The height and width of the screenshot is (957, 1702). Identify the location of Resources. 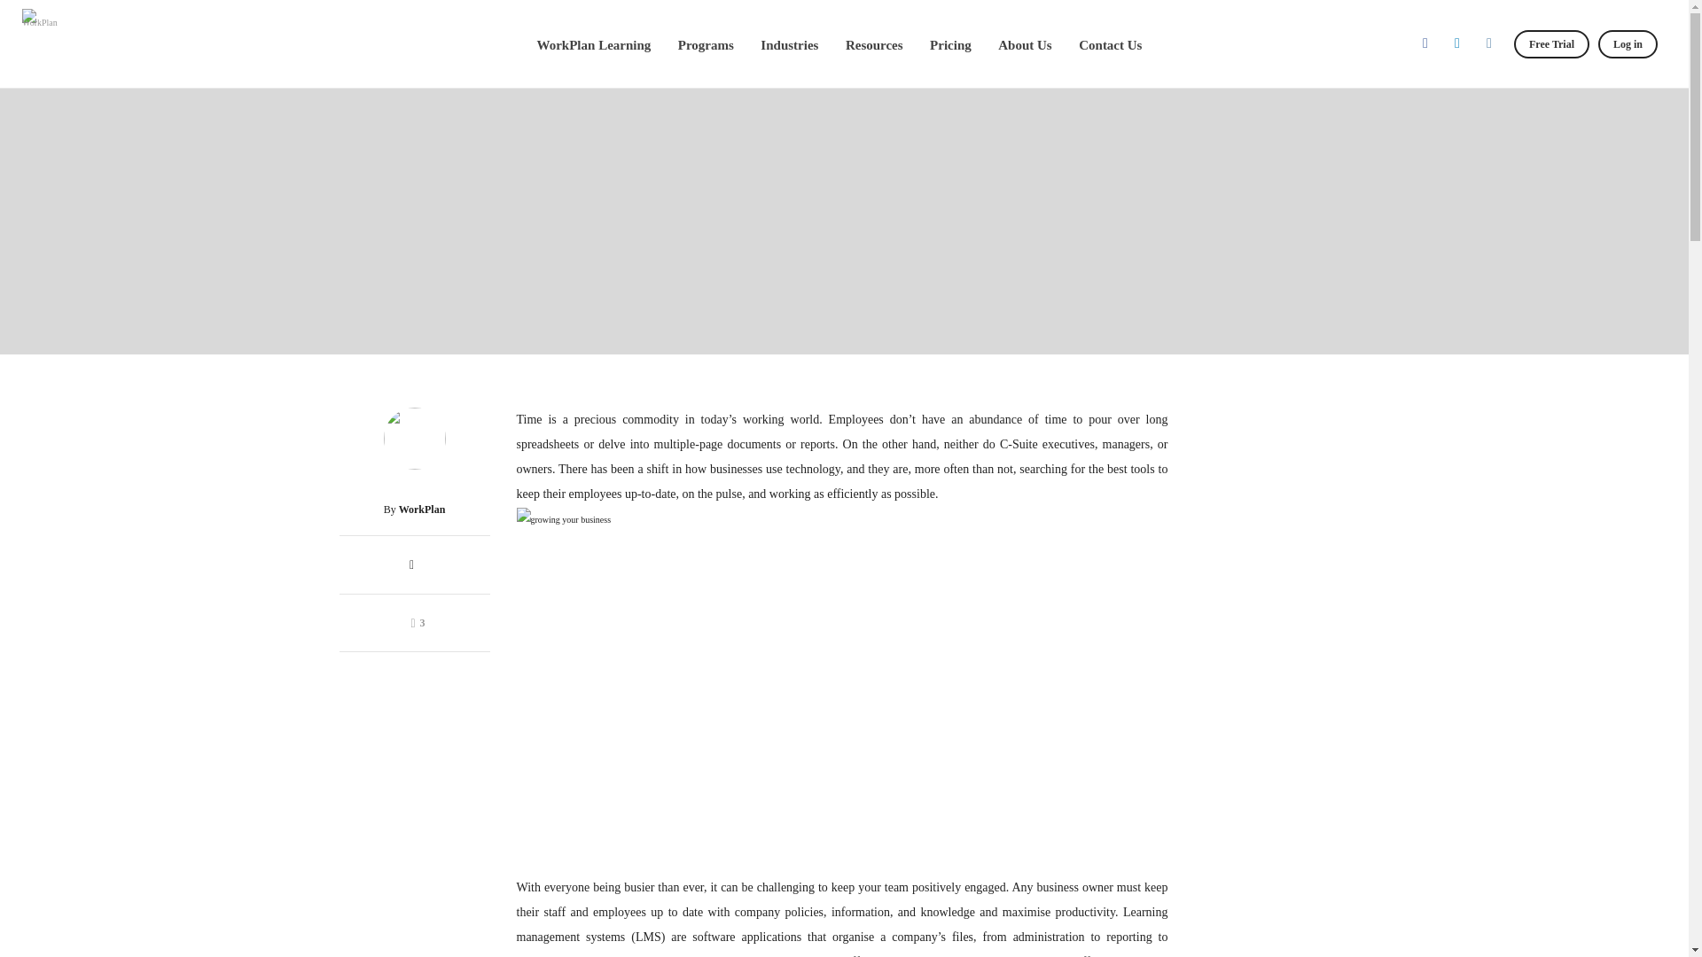
(874, 44).